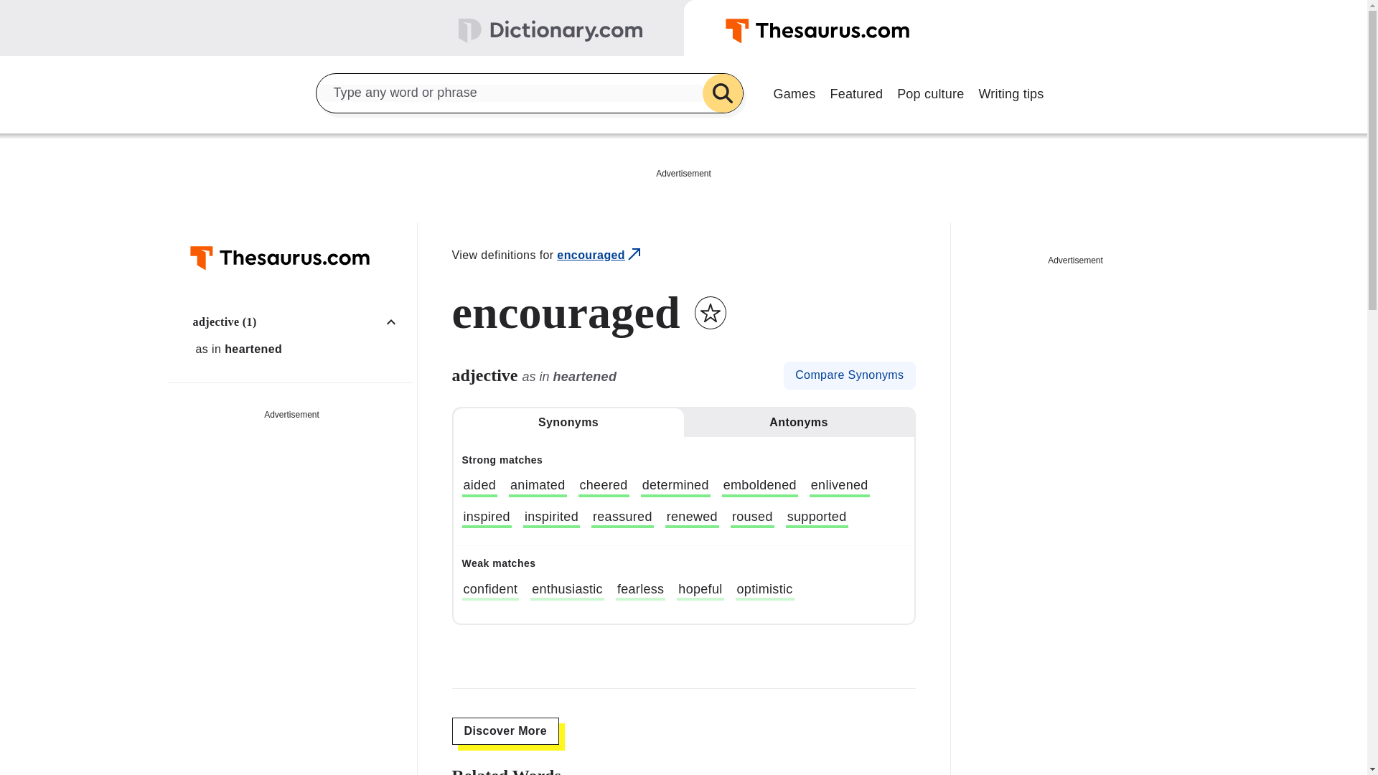  I want to click on Featured, so click(856, 92).